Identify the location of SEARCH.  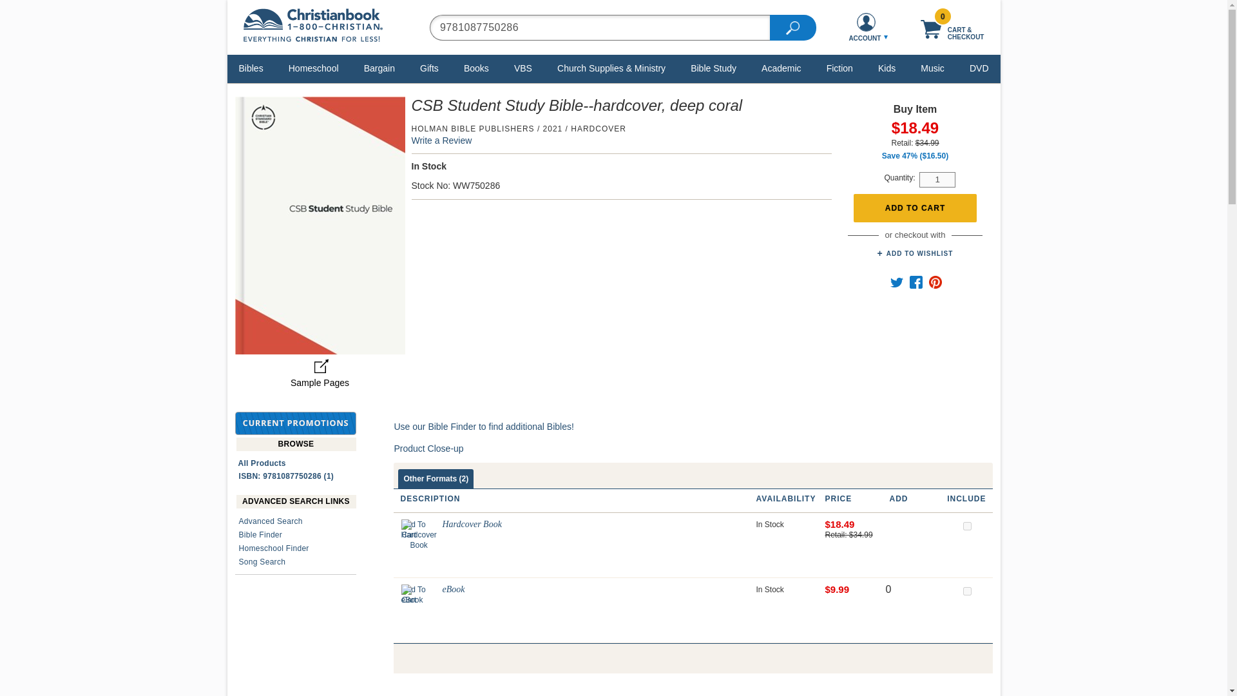
(792, 26).